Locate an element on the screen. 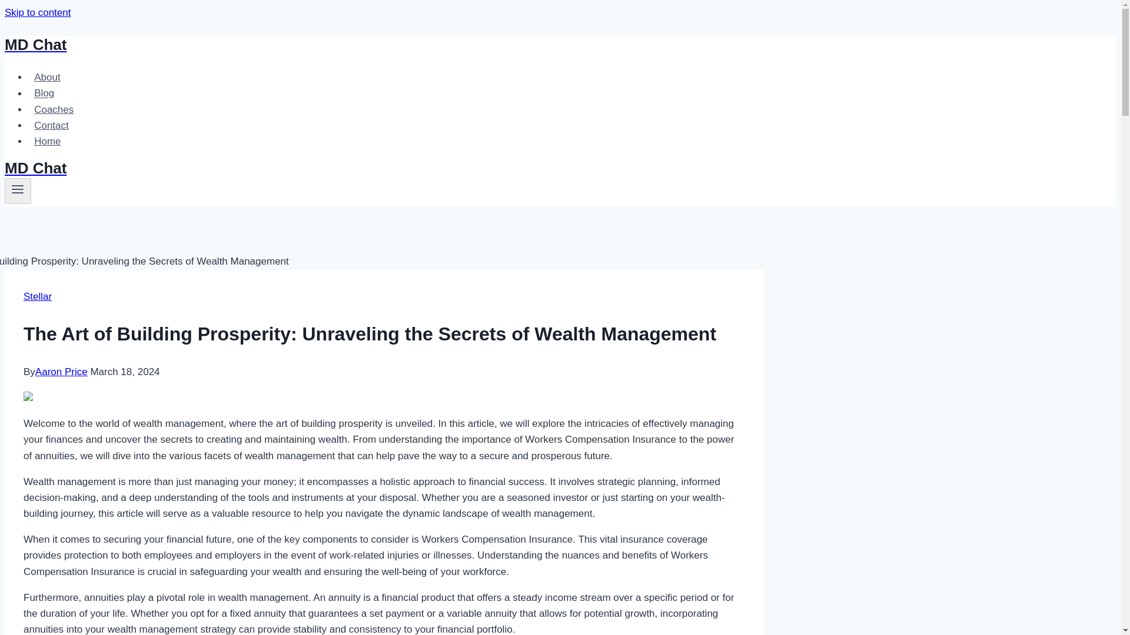 This screenshot has height=635, width=1130. About is located at coordinates (47, 78).